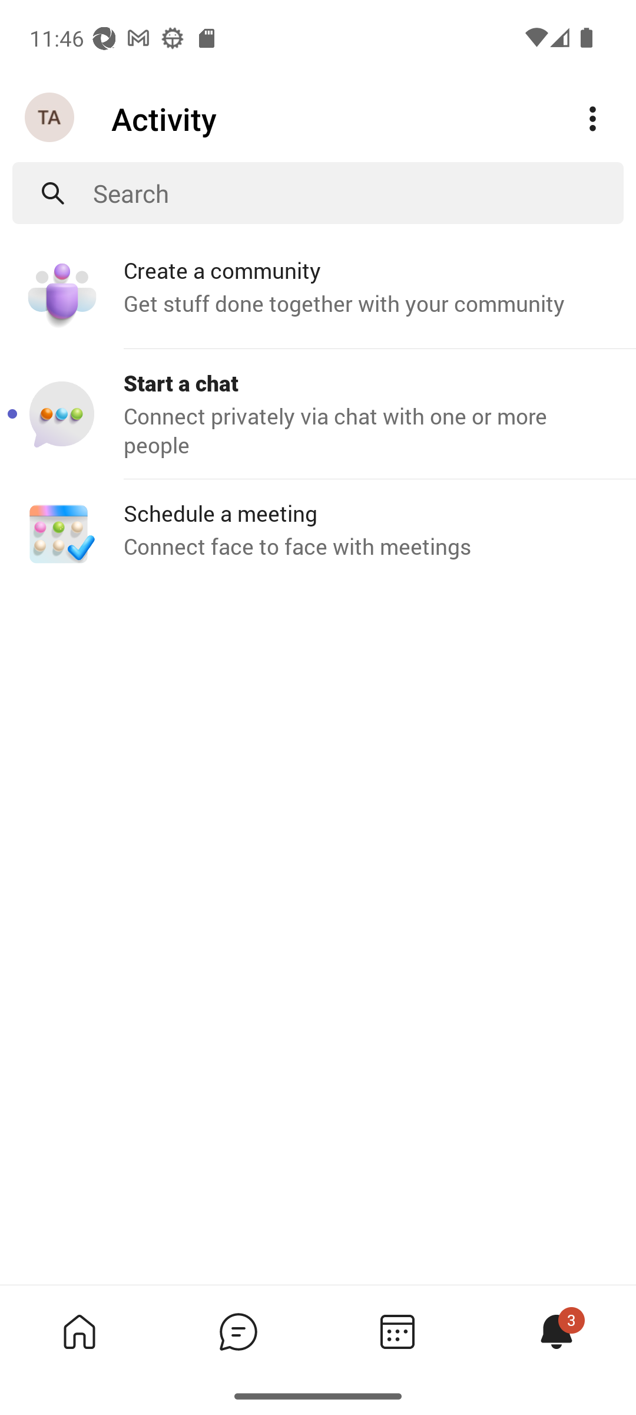 The width and height of the screenshot is (636, 1415). I want to click on Search, so click(358, 193).